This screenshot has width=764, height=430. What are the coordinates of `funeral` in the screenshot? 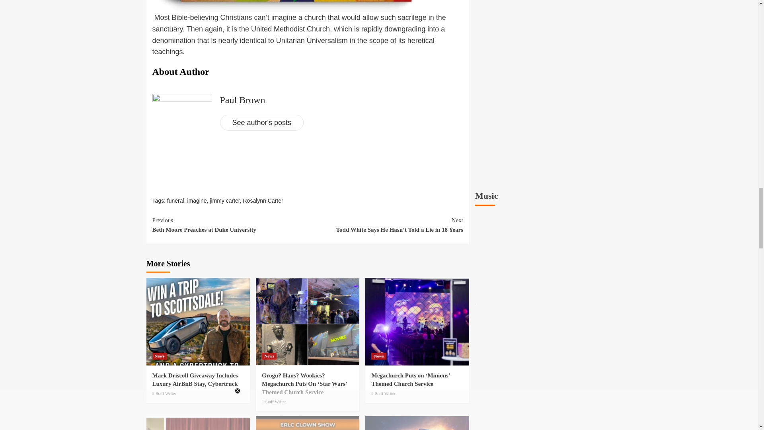 It's located at (175, 200).